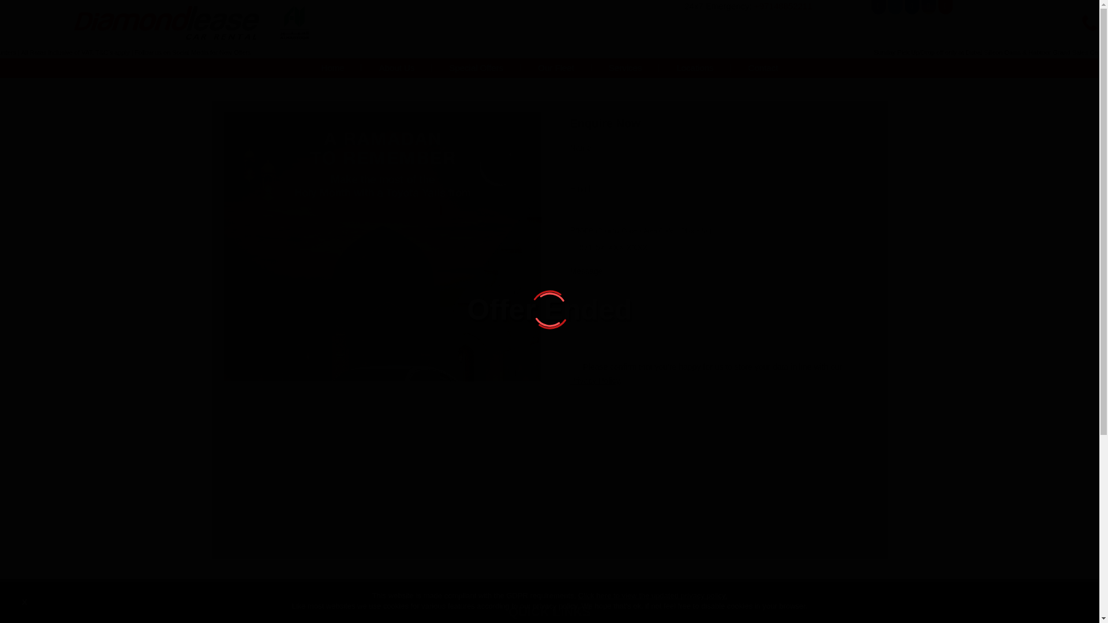 The image size is (1108, 623). I want to click on Locations, so click(695, 68).